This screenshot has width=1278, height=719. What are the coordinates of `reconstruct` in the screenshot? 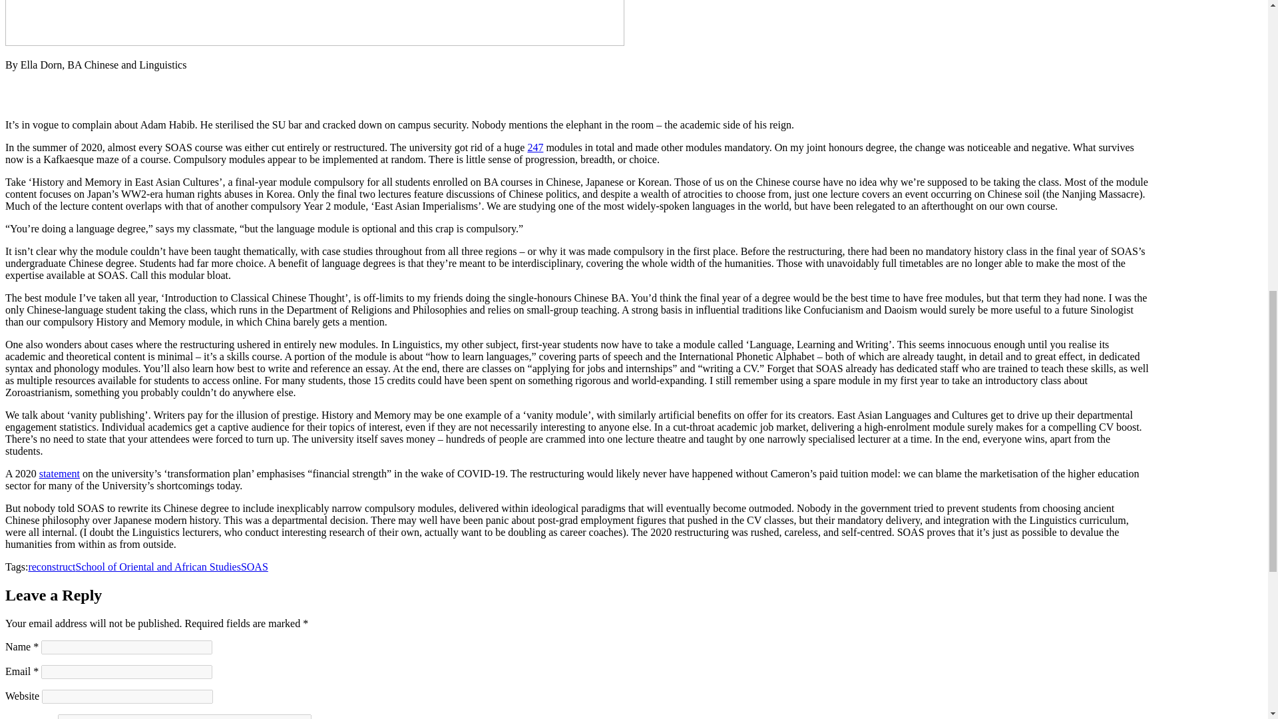 It's located at (52, 567).